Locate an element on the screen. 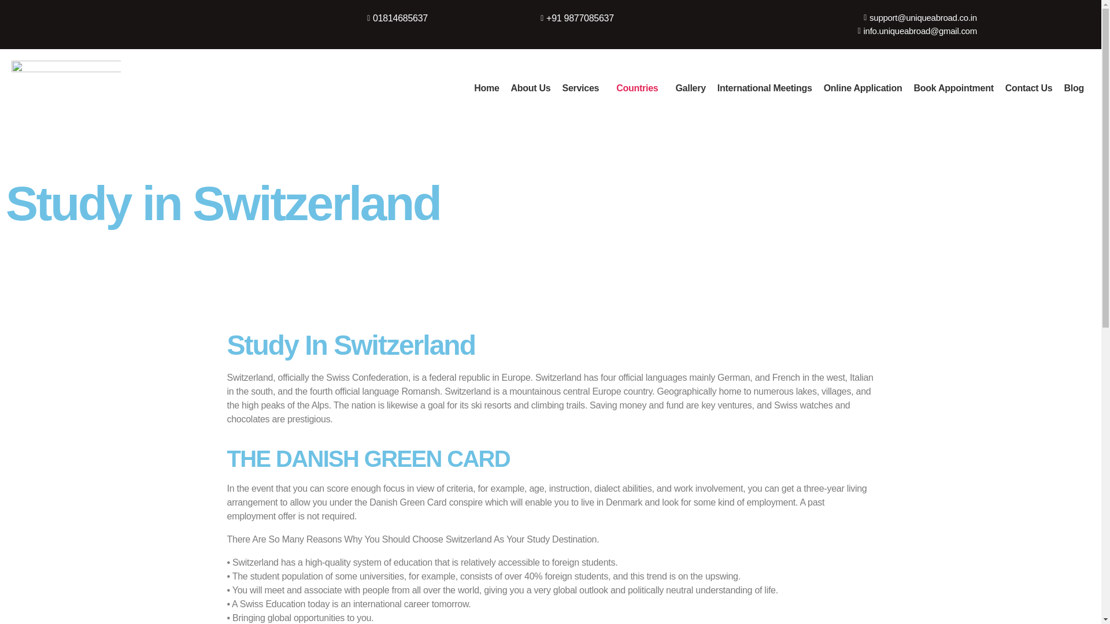 Image resolution: width=1110 pixels, height=624 pixels. 01814685637 is located at coordinates (354, 18).